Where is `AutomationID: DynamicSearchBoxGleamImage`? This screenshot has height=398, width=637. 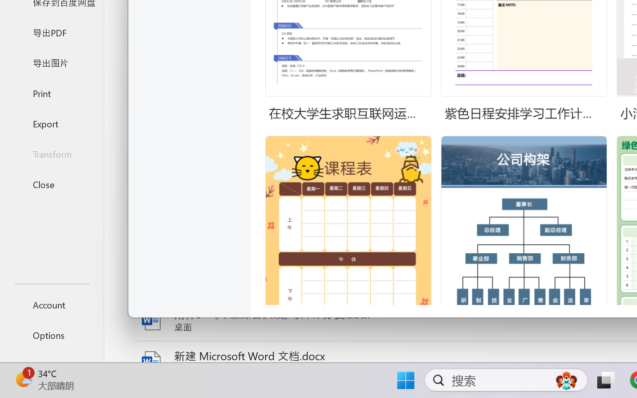
AutomationID: DynamicSearchBoxGleamImage is located at coordinates (566, 380).